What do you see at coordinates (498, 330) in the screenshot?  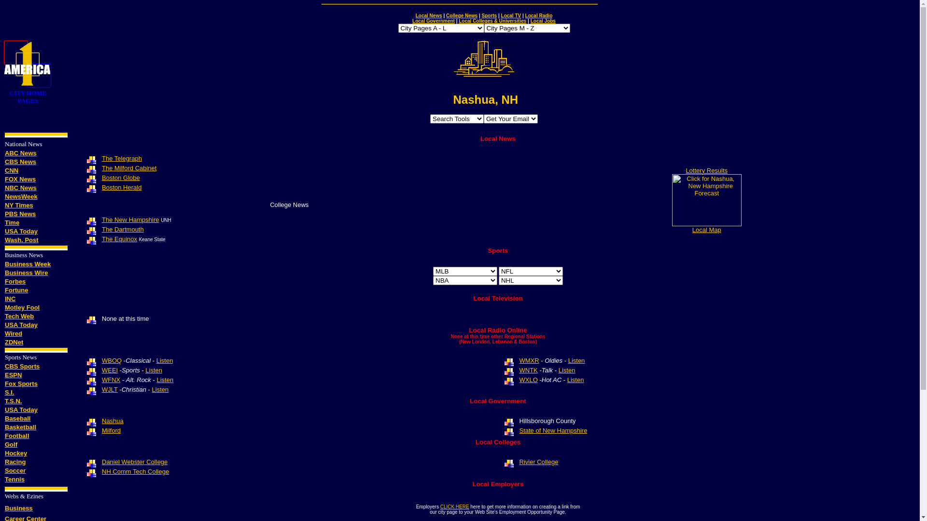 I see `Local Radio Online` at bounding box center [498, 330].